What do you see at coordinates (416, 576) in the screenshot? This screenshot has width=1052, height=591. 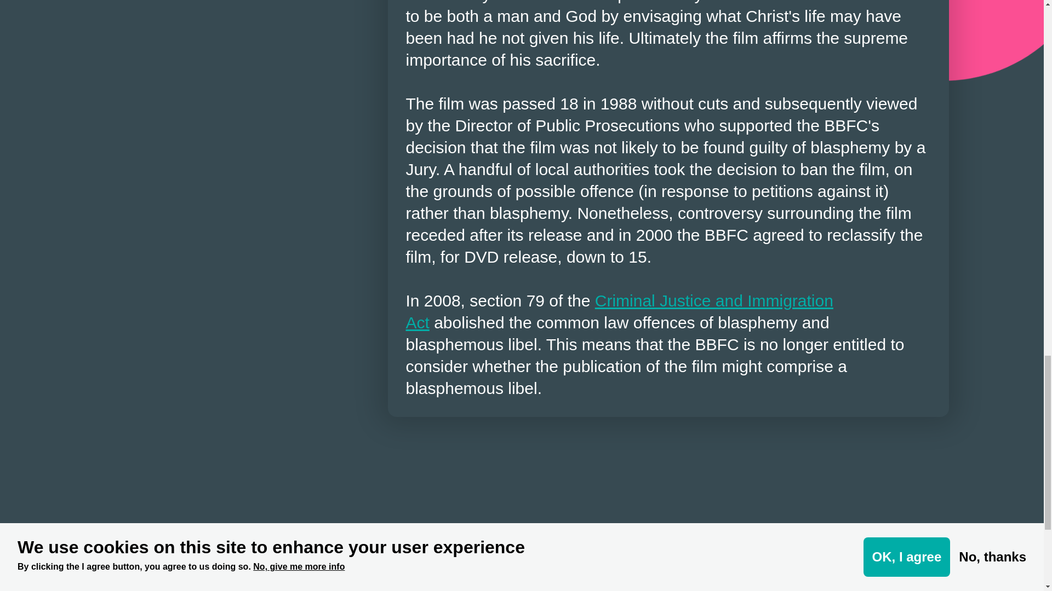 I see `Contact us` at bounding box center [416, 576].